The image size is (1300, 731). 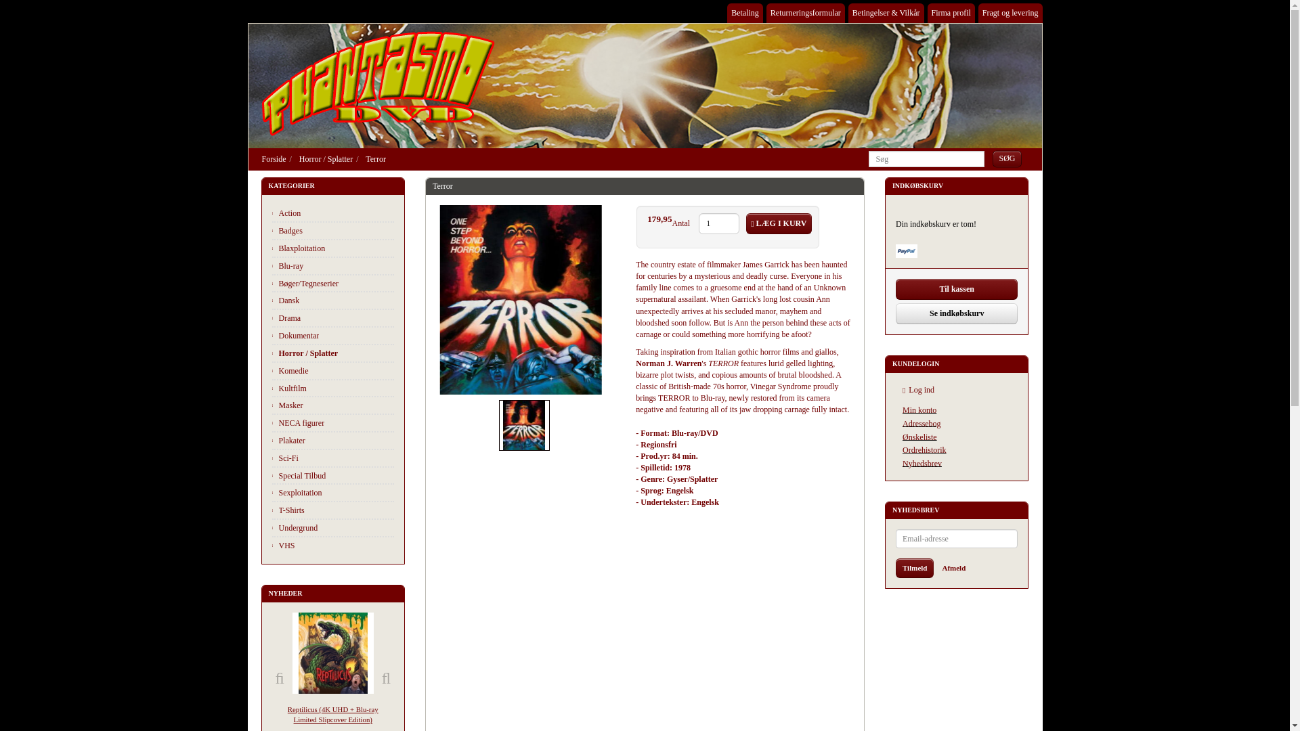 I want to click on Sci-Fi, so click(x=332, y=458).